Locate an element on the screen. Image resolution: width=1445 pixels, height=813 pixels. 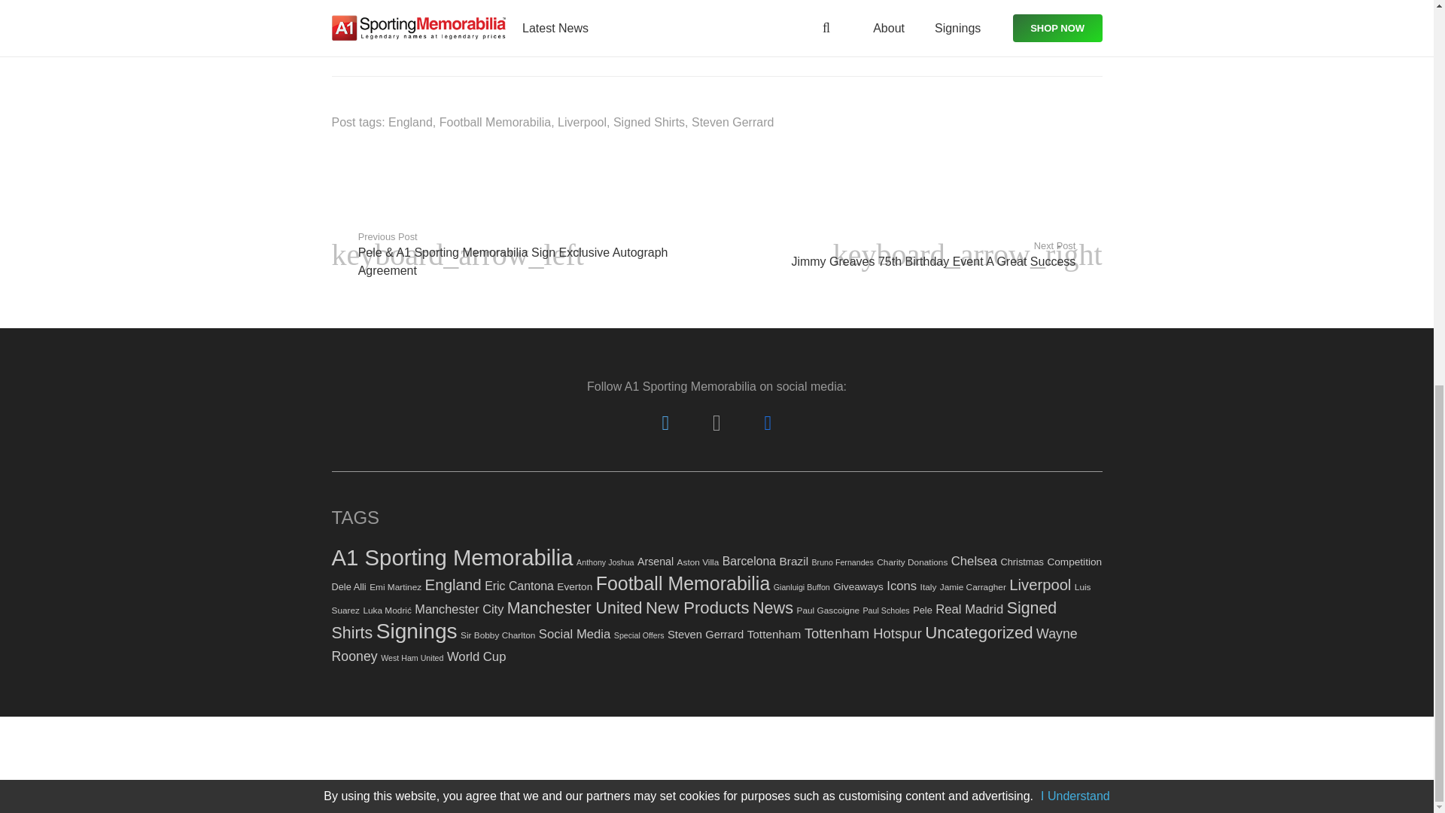
Gianluigi Buffon is located at coordinates (801, 587).